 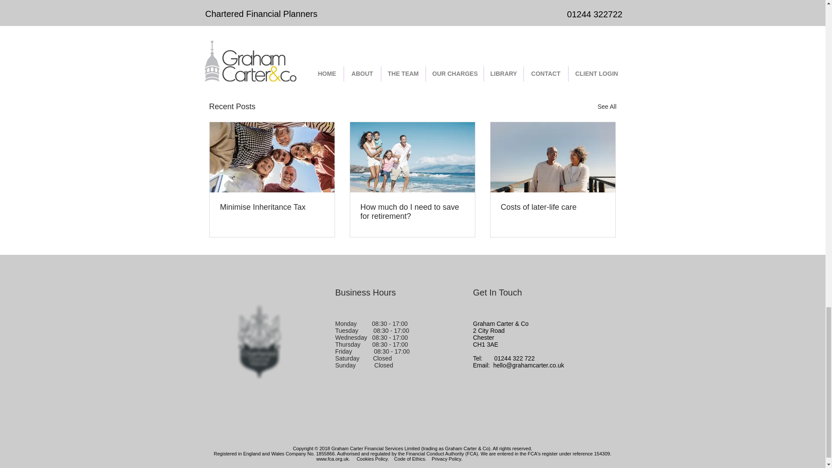 What do you see at coordinates (412, 211) in the screenshot?
I see `How much do I need to save for retirement?` at bounding box center [412, 211].